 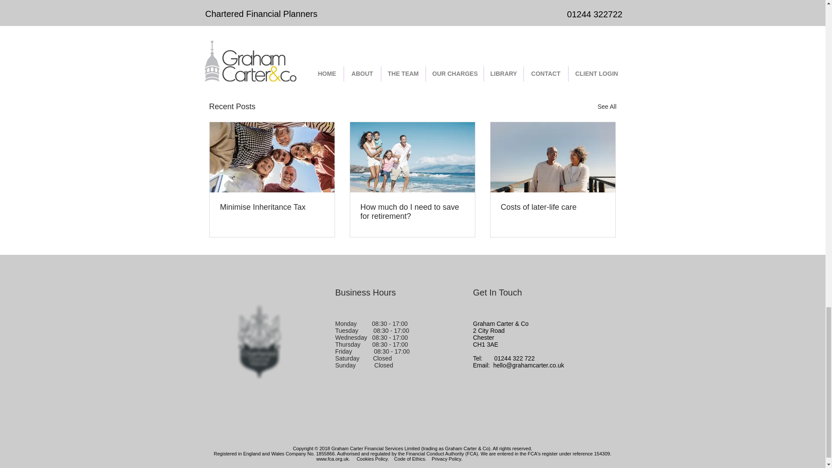 What do you see at coordinates (412, 211) in the screenshot?
I see `How much do I need to save for retirement?` at bounding box center [412, 211].